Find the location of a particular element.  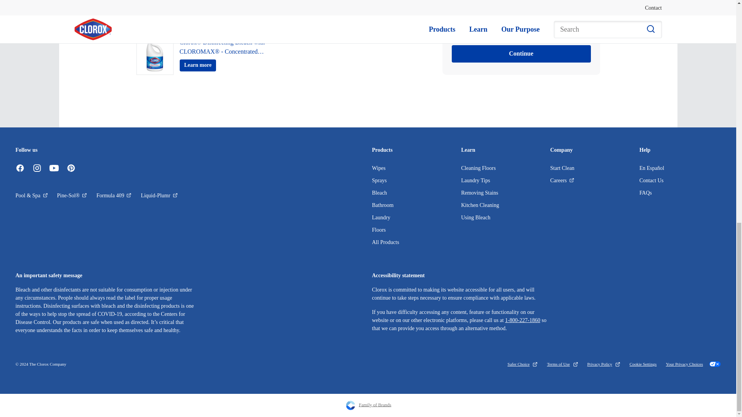

Sprays is located at coordinates (379, 181).